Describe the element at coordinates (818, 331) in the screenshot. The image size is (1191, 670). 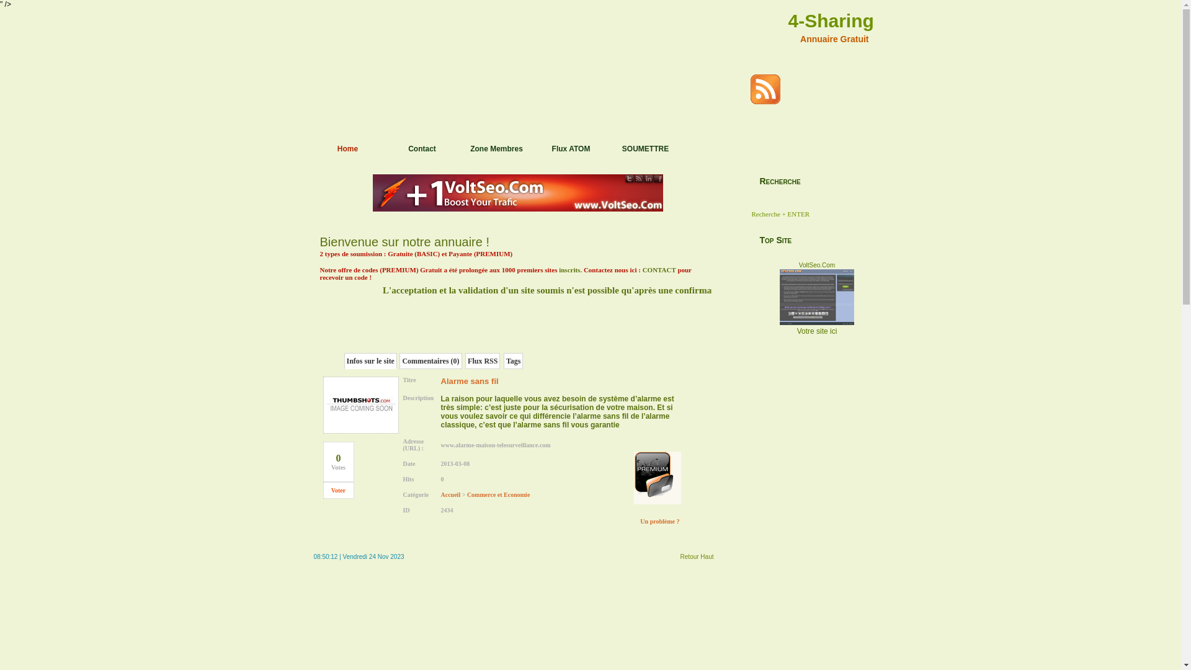
I see `Votre site ici` at that location.